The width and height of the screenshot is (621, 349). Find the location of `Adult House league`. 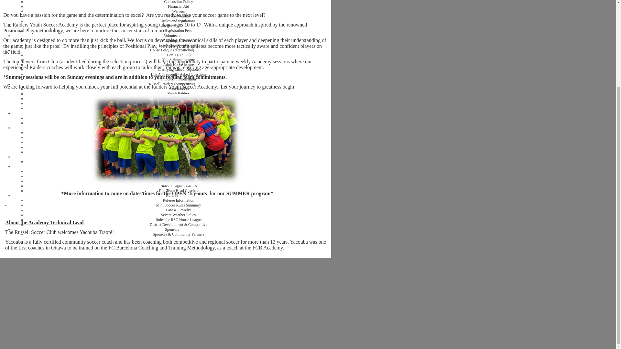

Adult House league is located at coordinates (178, 65).